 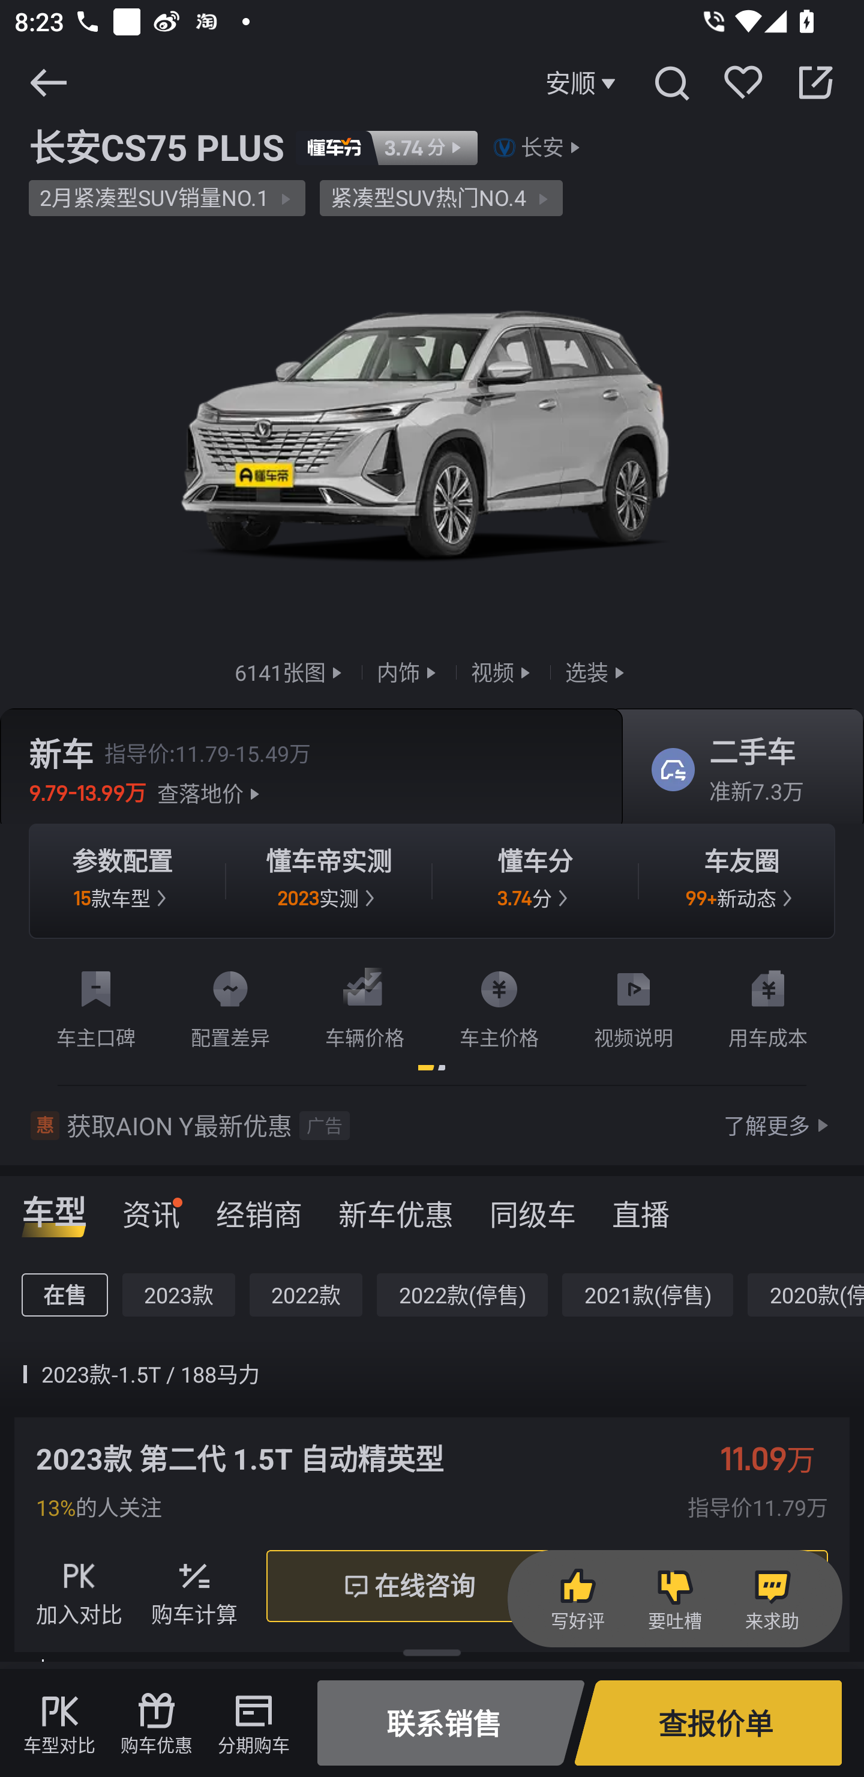 I want to click on 内饰, so click(x=409, y=671).